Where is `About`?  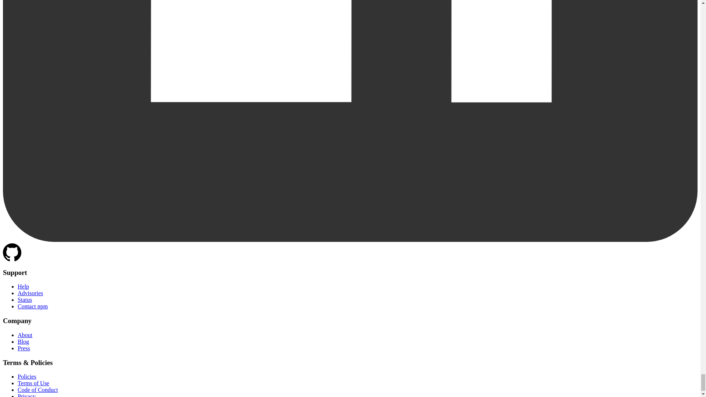
About is located at coordinates (25, 335).